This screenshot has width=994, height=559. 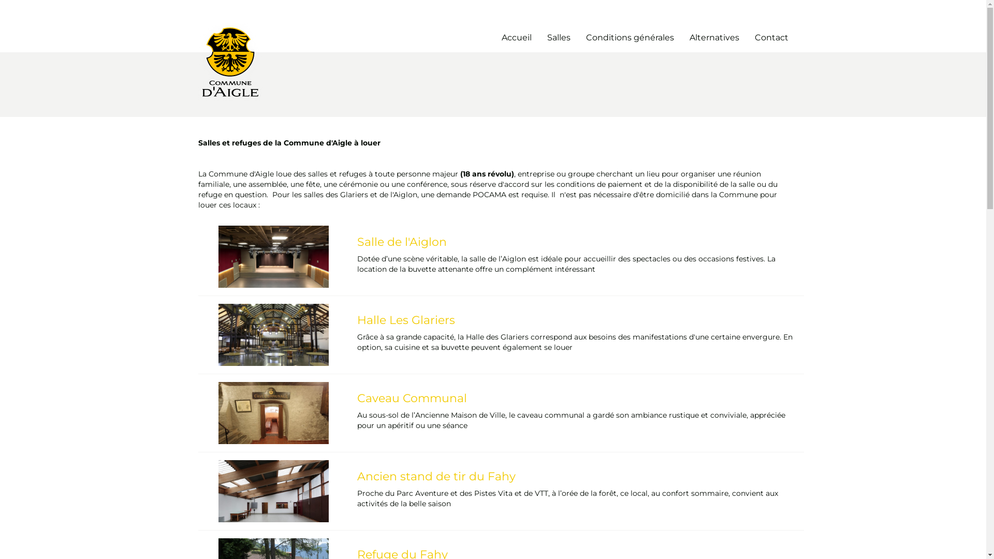 I want to click on Alternatives, so click(x=714, y=38).